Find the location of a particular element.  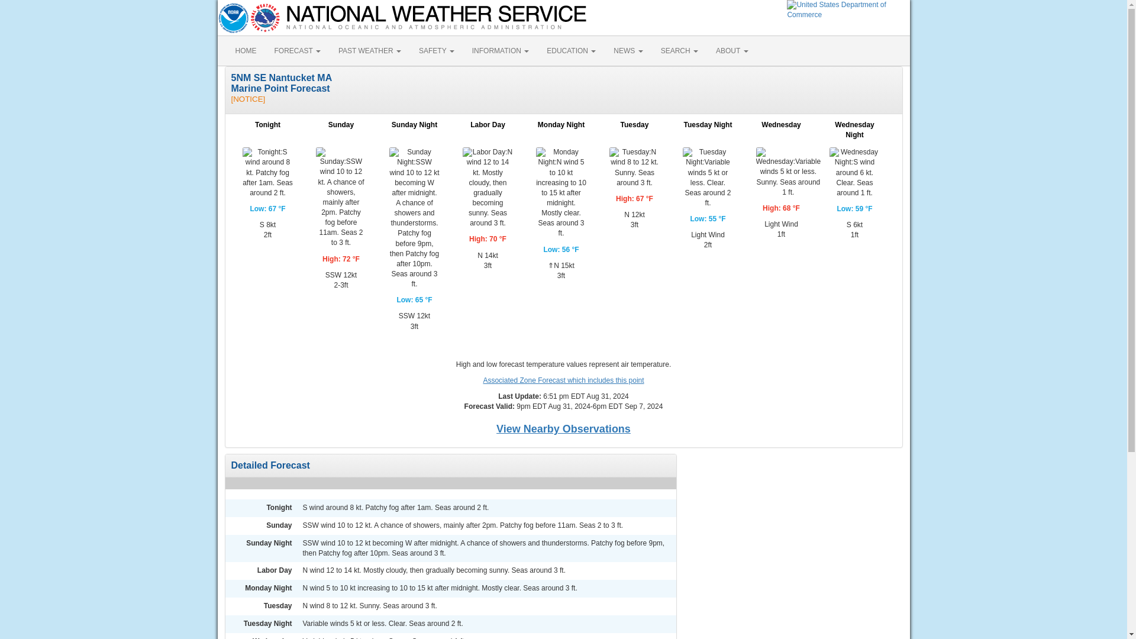

SAFETY is located at coordinates (437, 51).